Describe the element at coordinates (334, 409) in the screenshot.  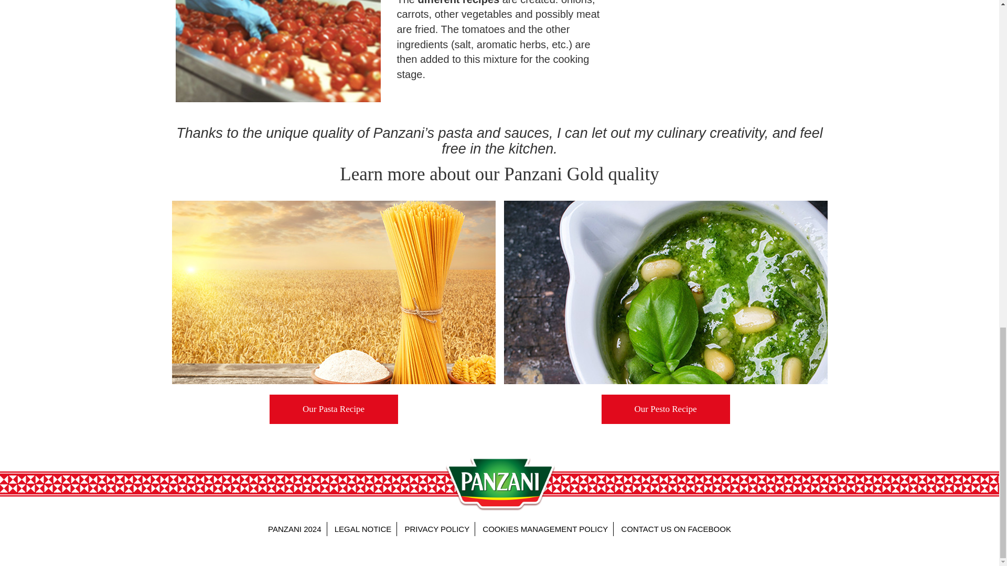
I see `Our Pasta Recipe` at that location.